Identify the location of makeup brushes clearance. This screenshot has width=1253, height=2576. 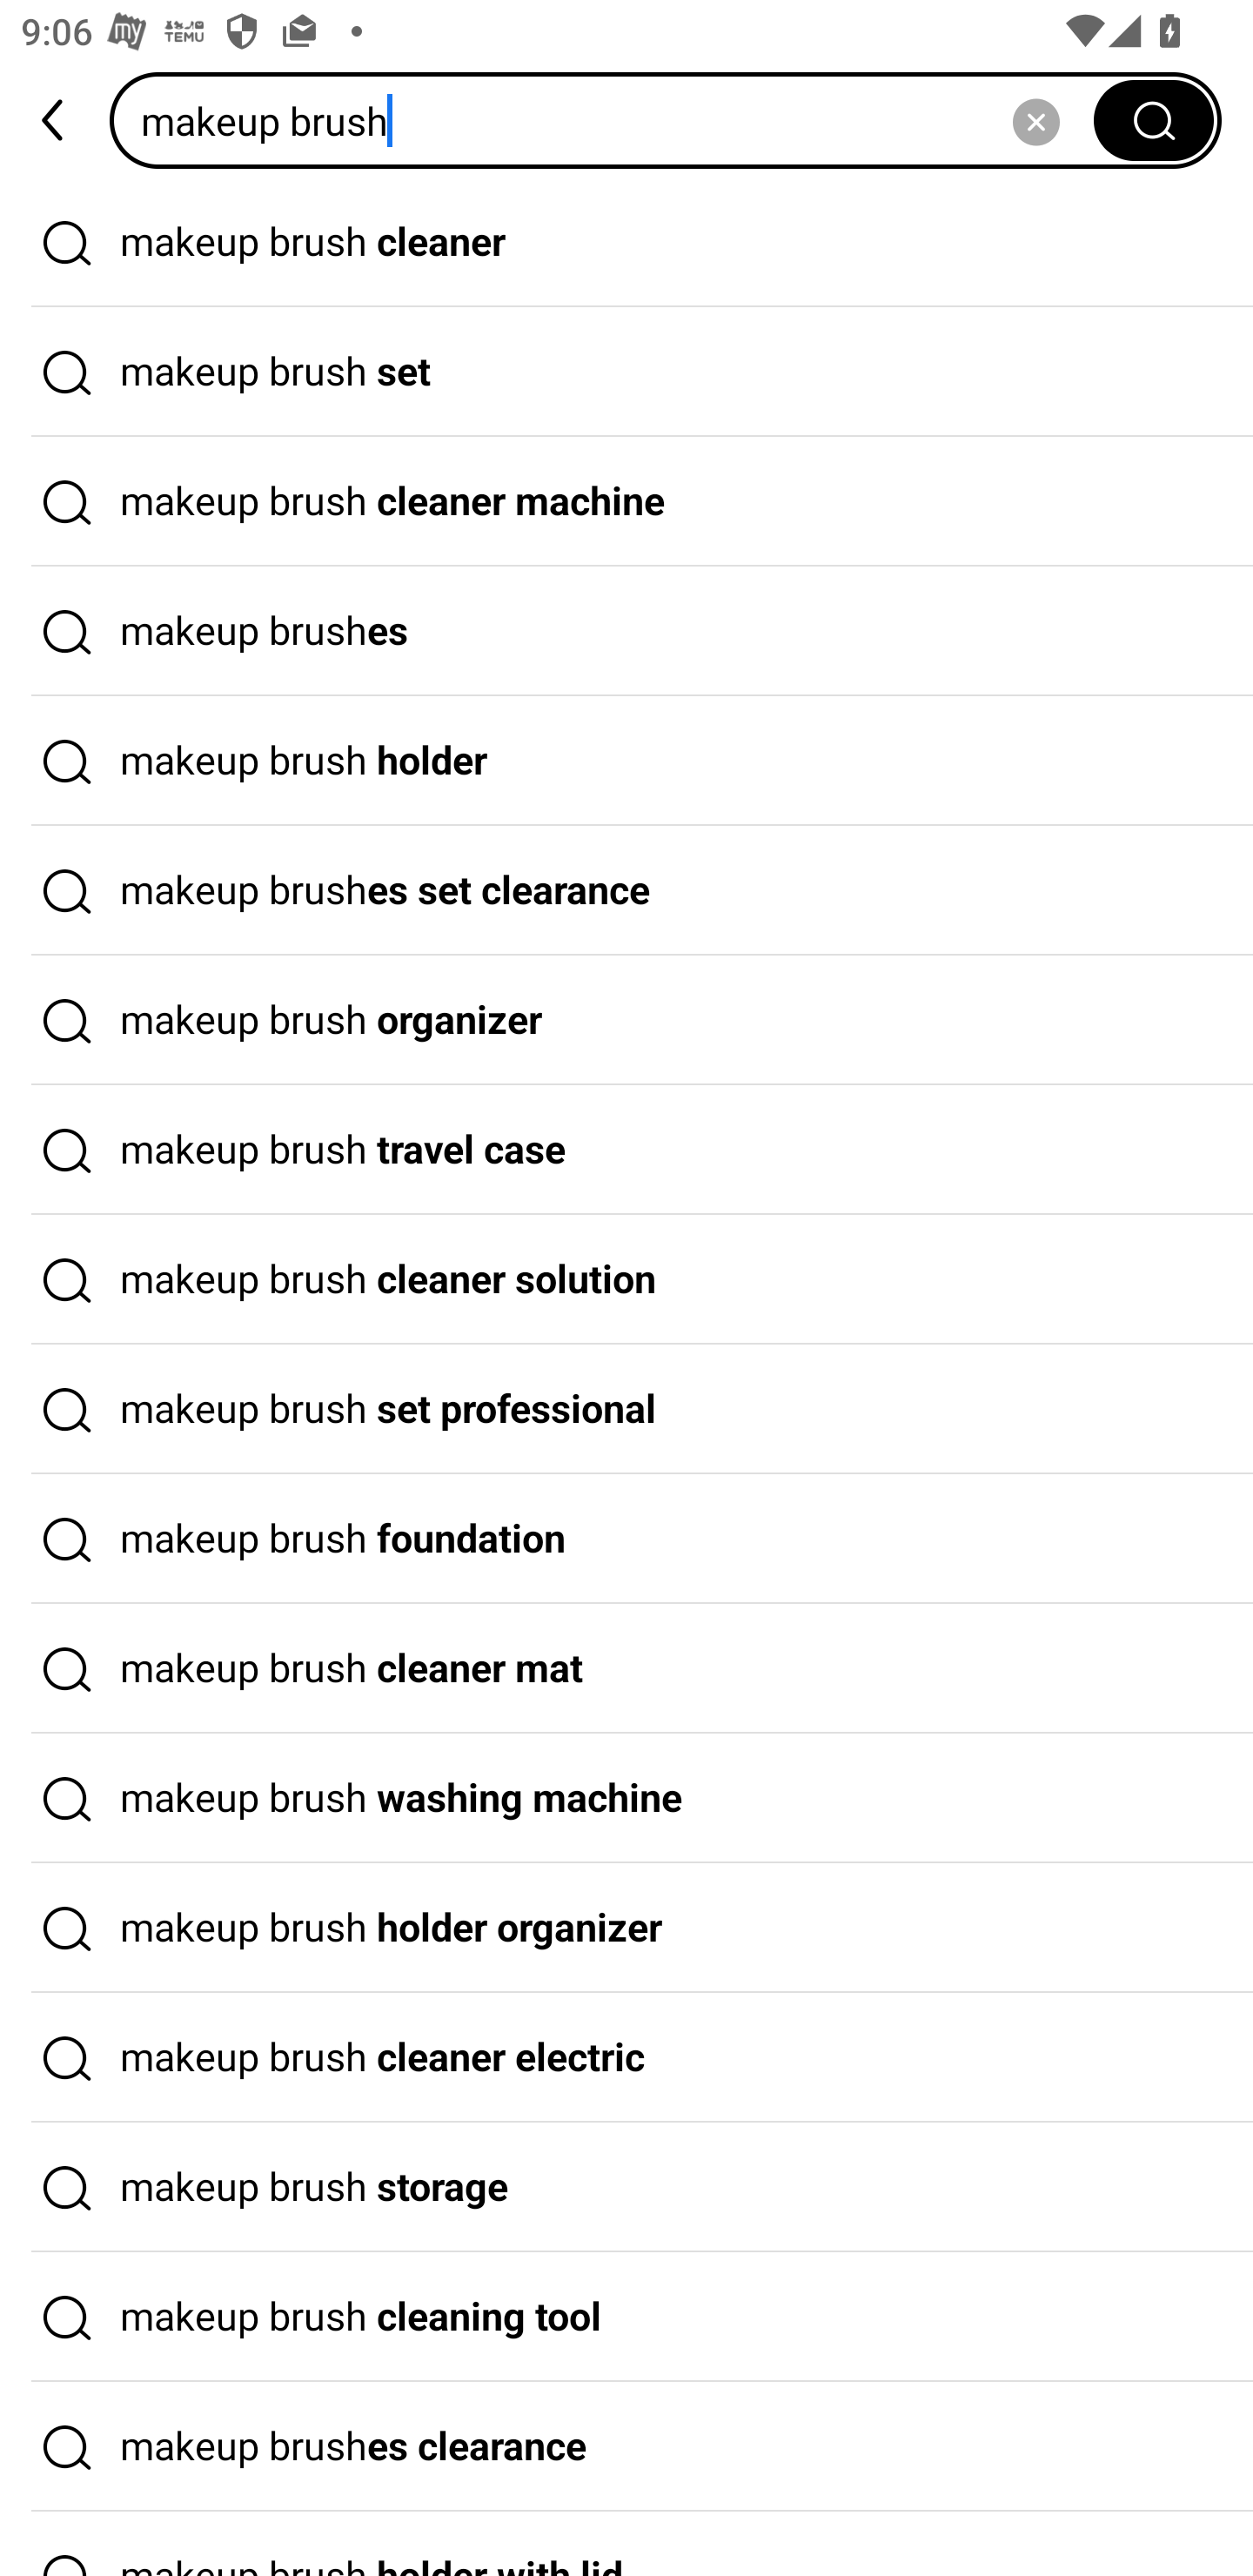
(626, 2447).